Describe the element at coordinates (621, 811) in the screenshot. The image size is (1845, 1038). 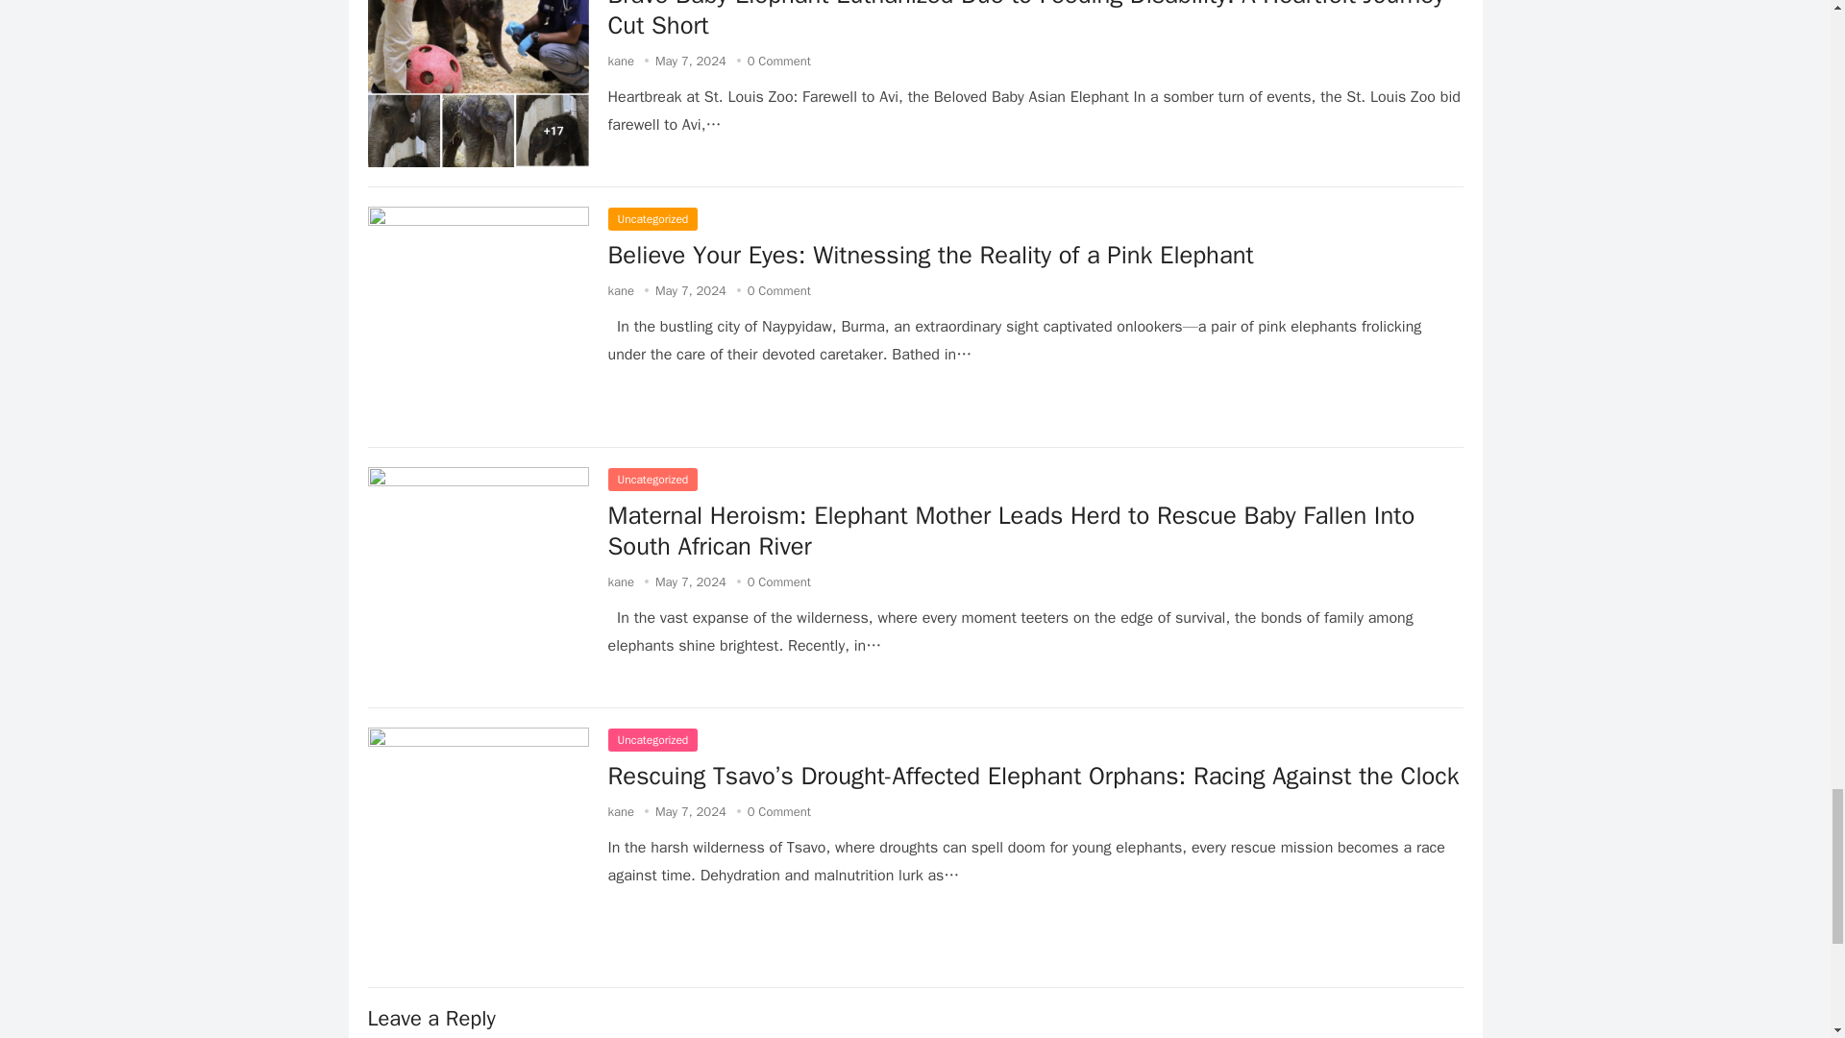
I see `Posts by kane` at that location.